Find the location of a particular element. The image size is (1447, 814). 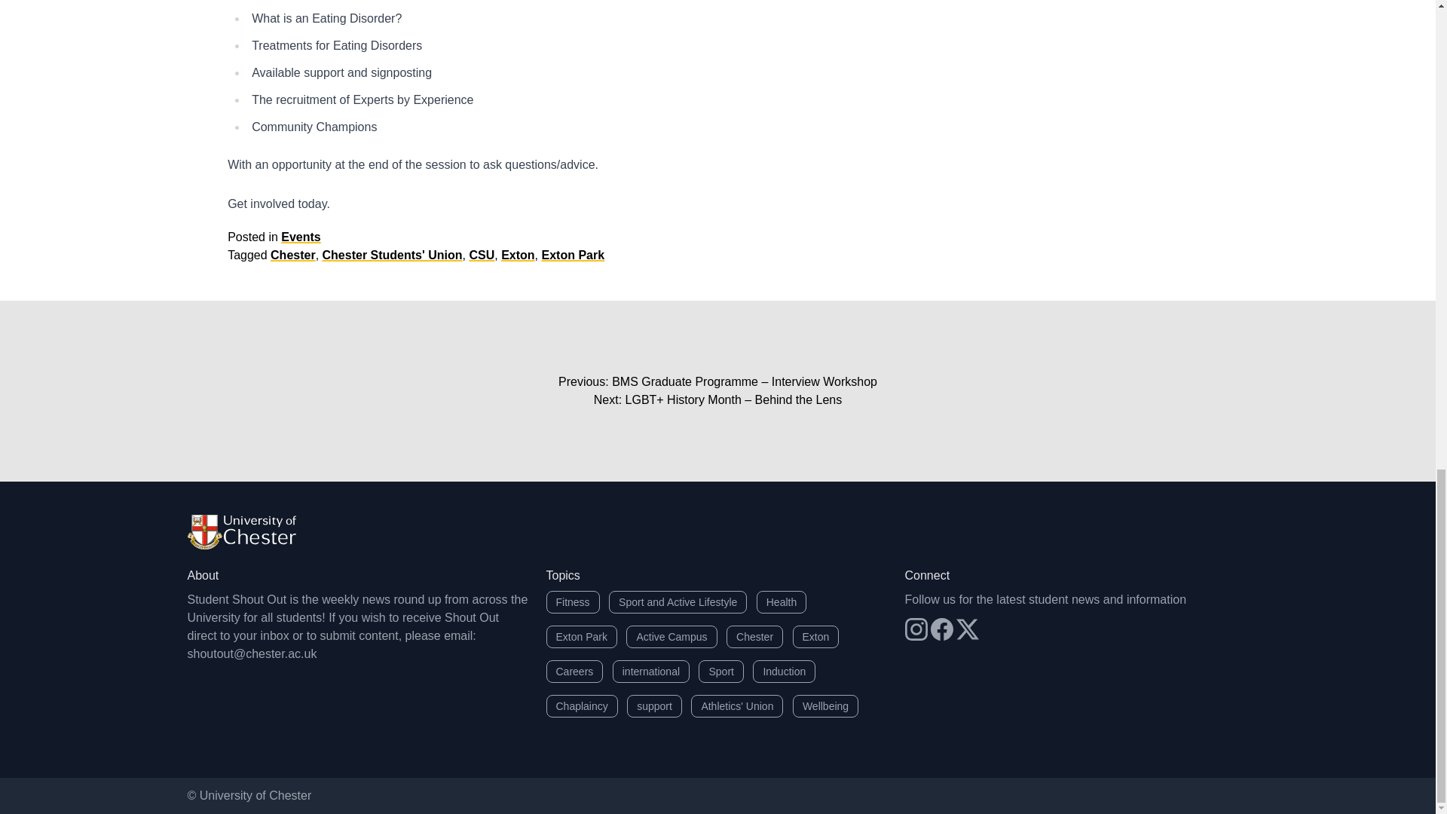

Active Campus is located at coordinates (671, 636).